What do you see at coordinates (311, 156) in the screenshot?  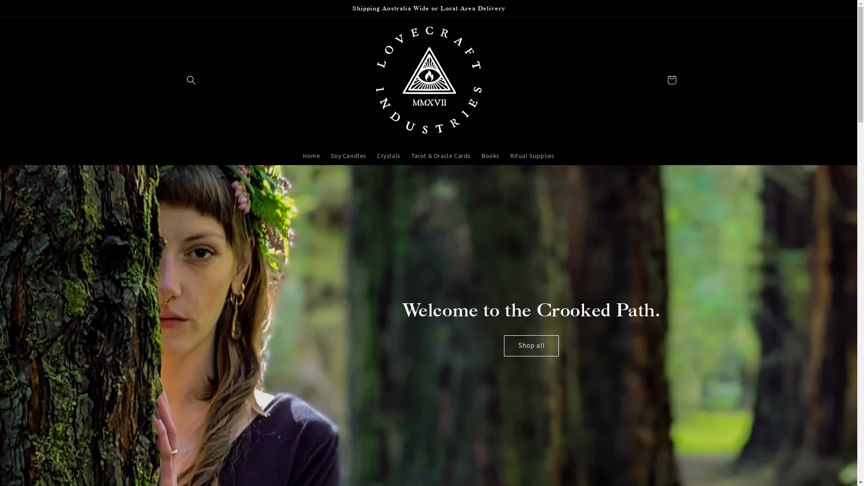 I see `Home` at bounding box center [311, 156].